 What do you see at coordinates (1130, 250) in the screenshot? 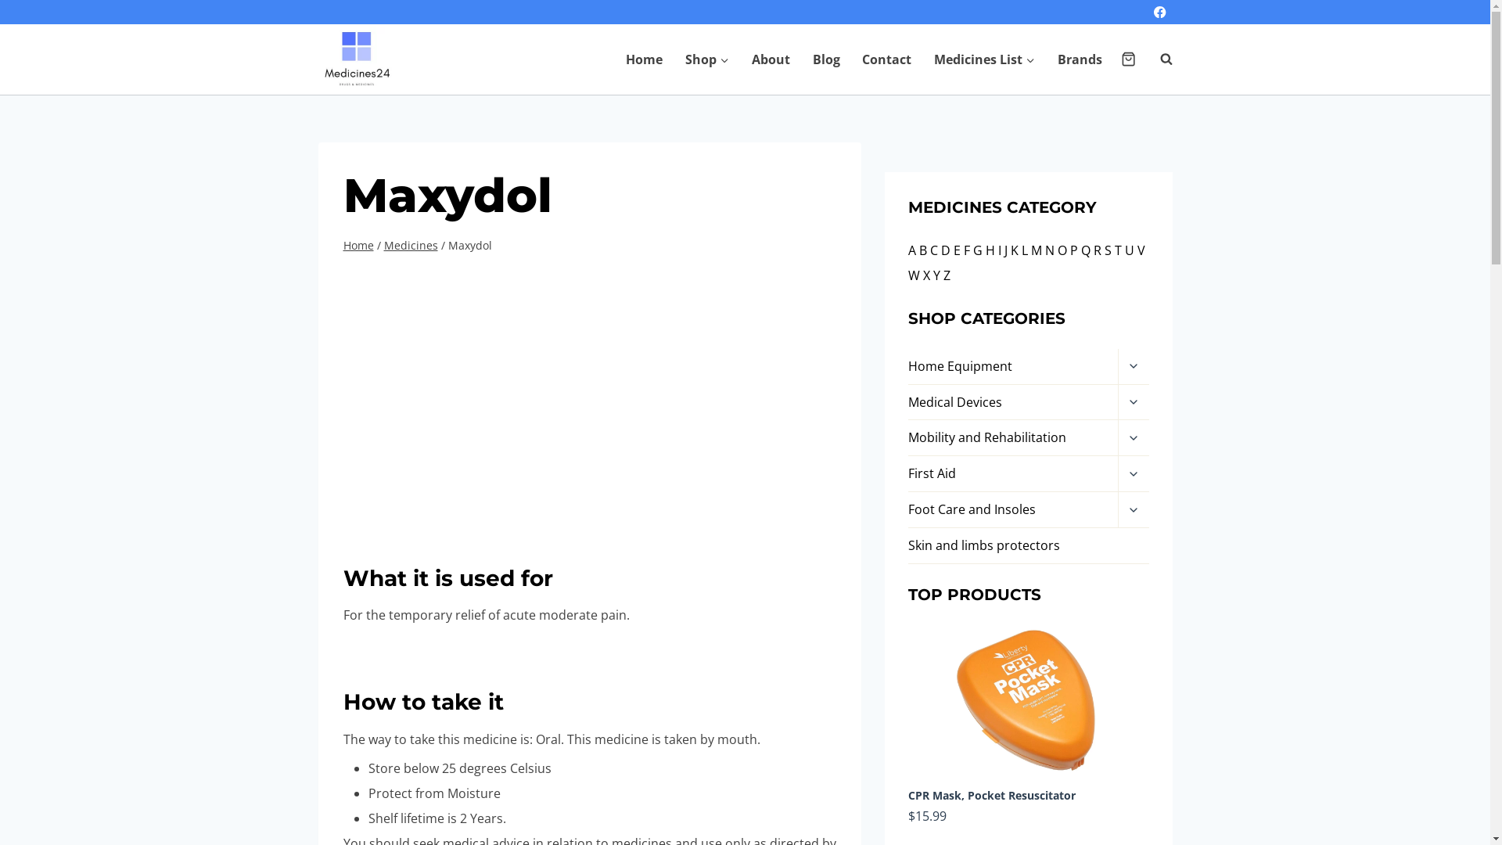
I see `U` at bounding box center [1130, 250].